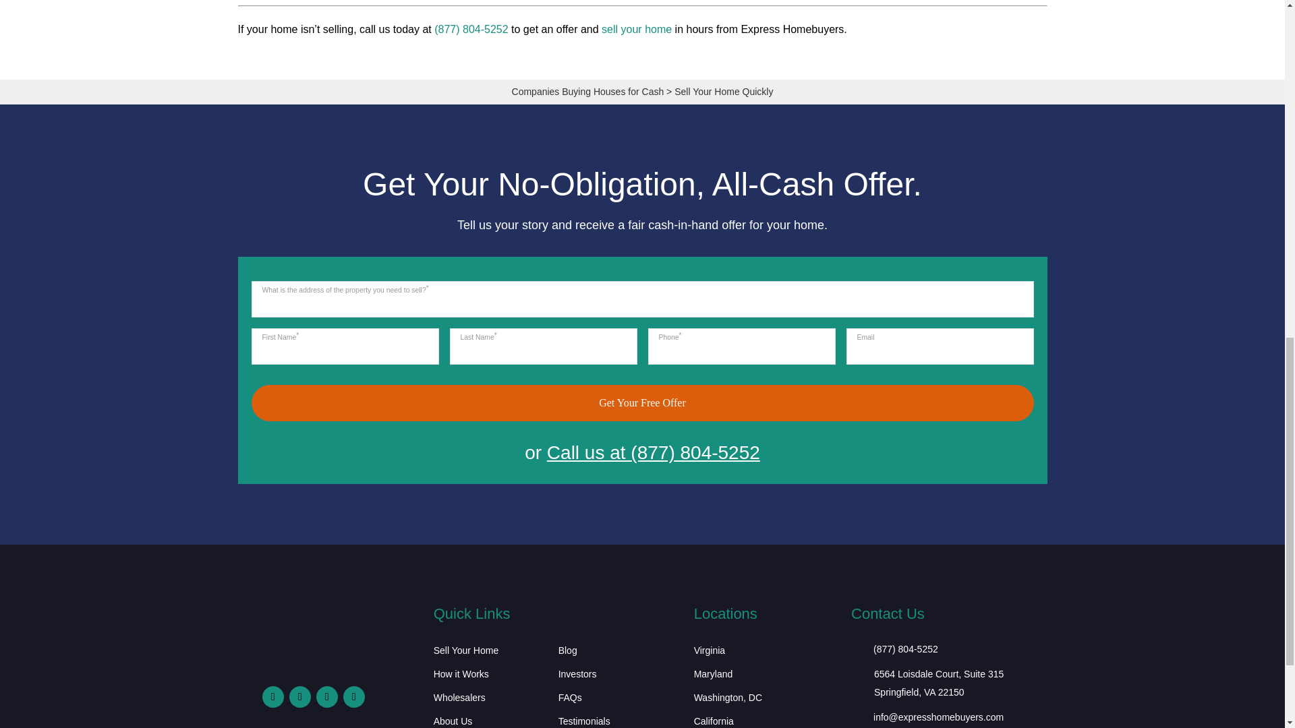 This screenshot has width=1295, height=728. What do you see at coordinates (466, 653) in the screenshot?
I see `Sell Your Home` at bounding box center [466, 653].